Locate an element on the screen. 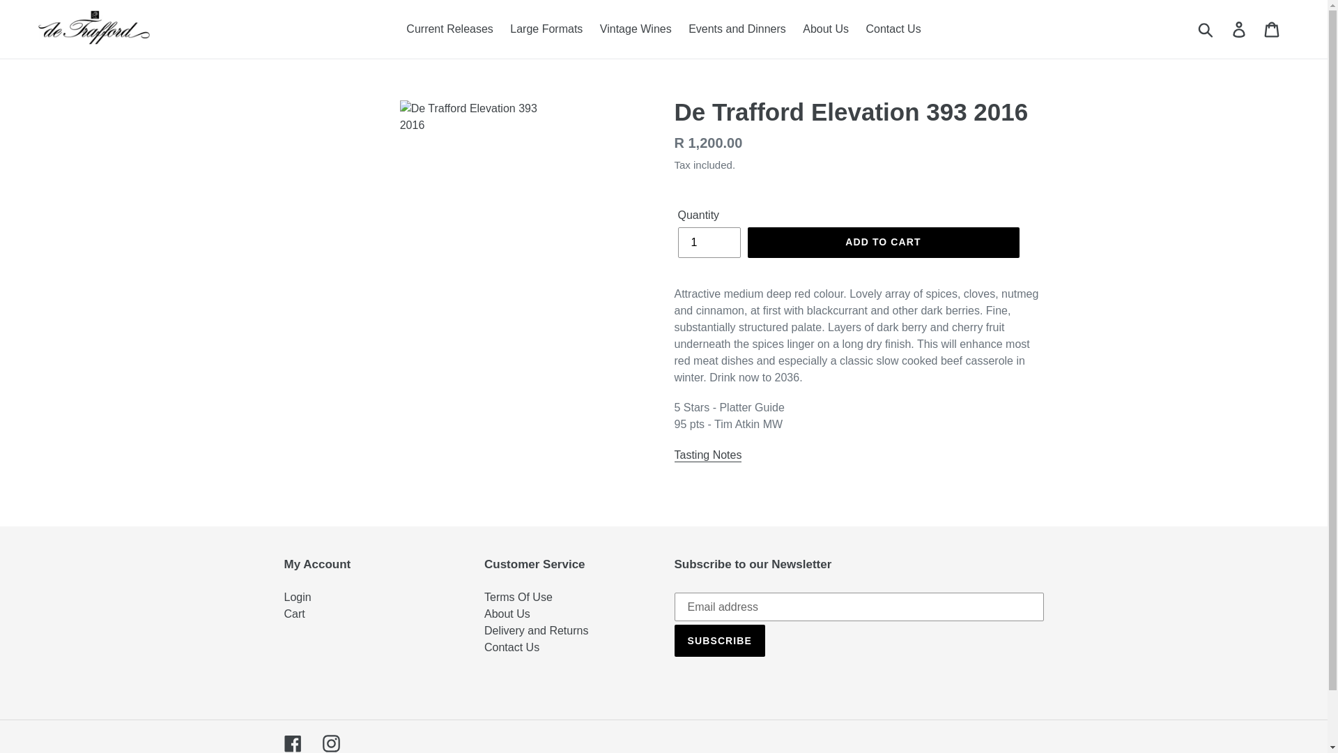 The width and height of the screenshot is (1338, 753). Instagram is located at coordinates (330, 743).